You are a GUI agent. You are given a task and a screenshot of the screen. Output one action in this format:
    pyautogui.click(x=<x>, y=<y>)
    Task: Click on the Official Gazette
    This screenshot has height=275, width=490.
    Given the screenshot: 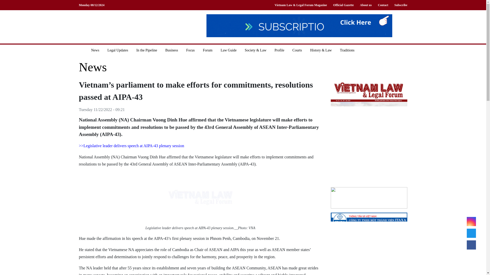 What is the action you would take?
    pyautogui.click(x=343, y=5)
    